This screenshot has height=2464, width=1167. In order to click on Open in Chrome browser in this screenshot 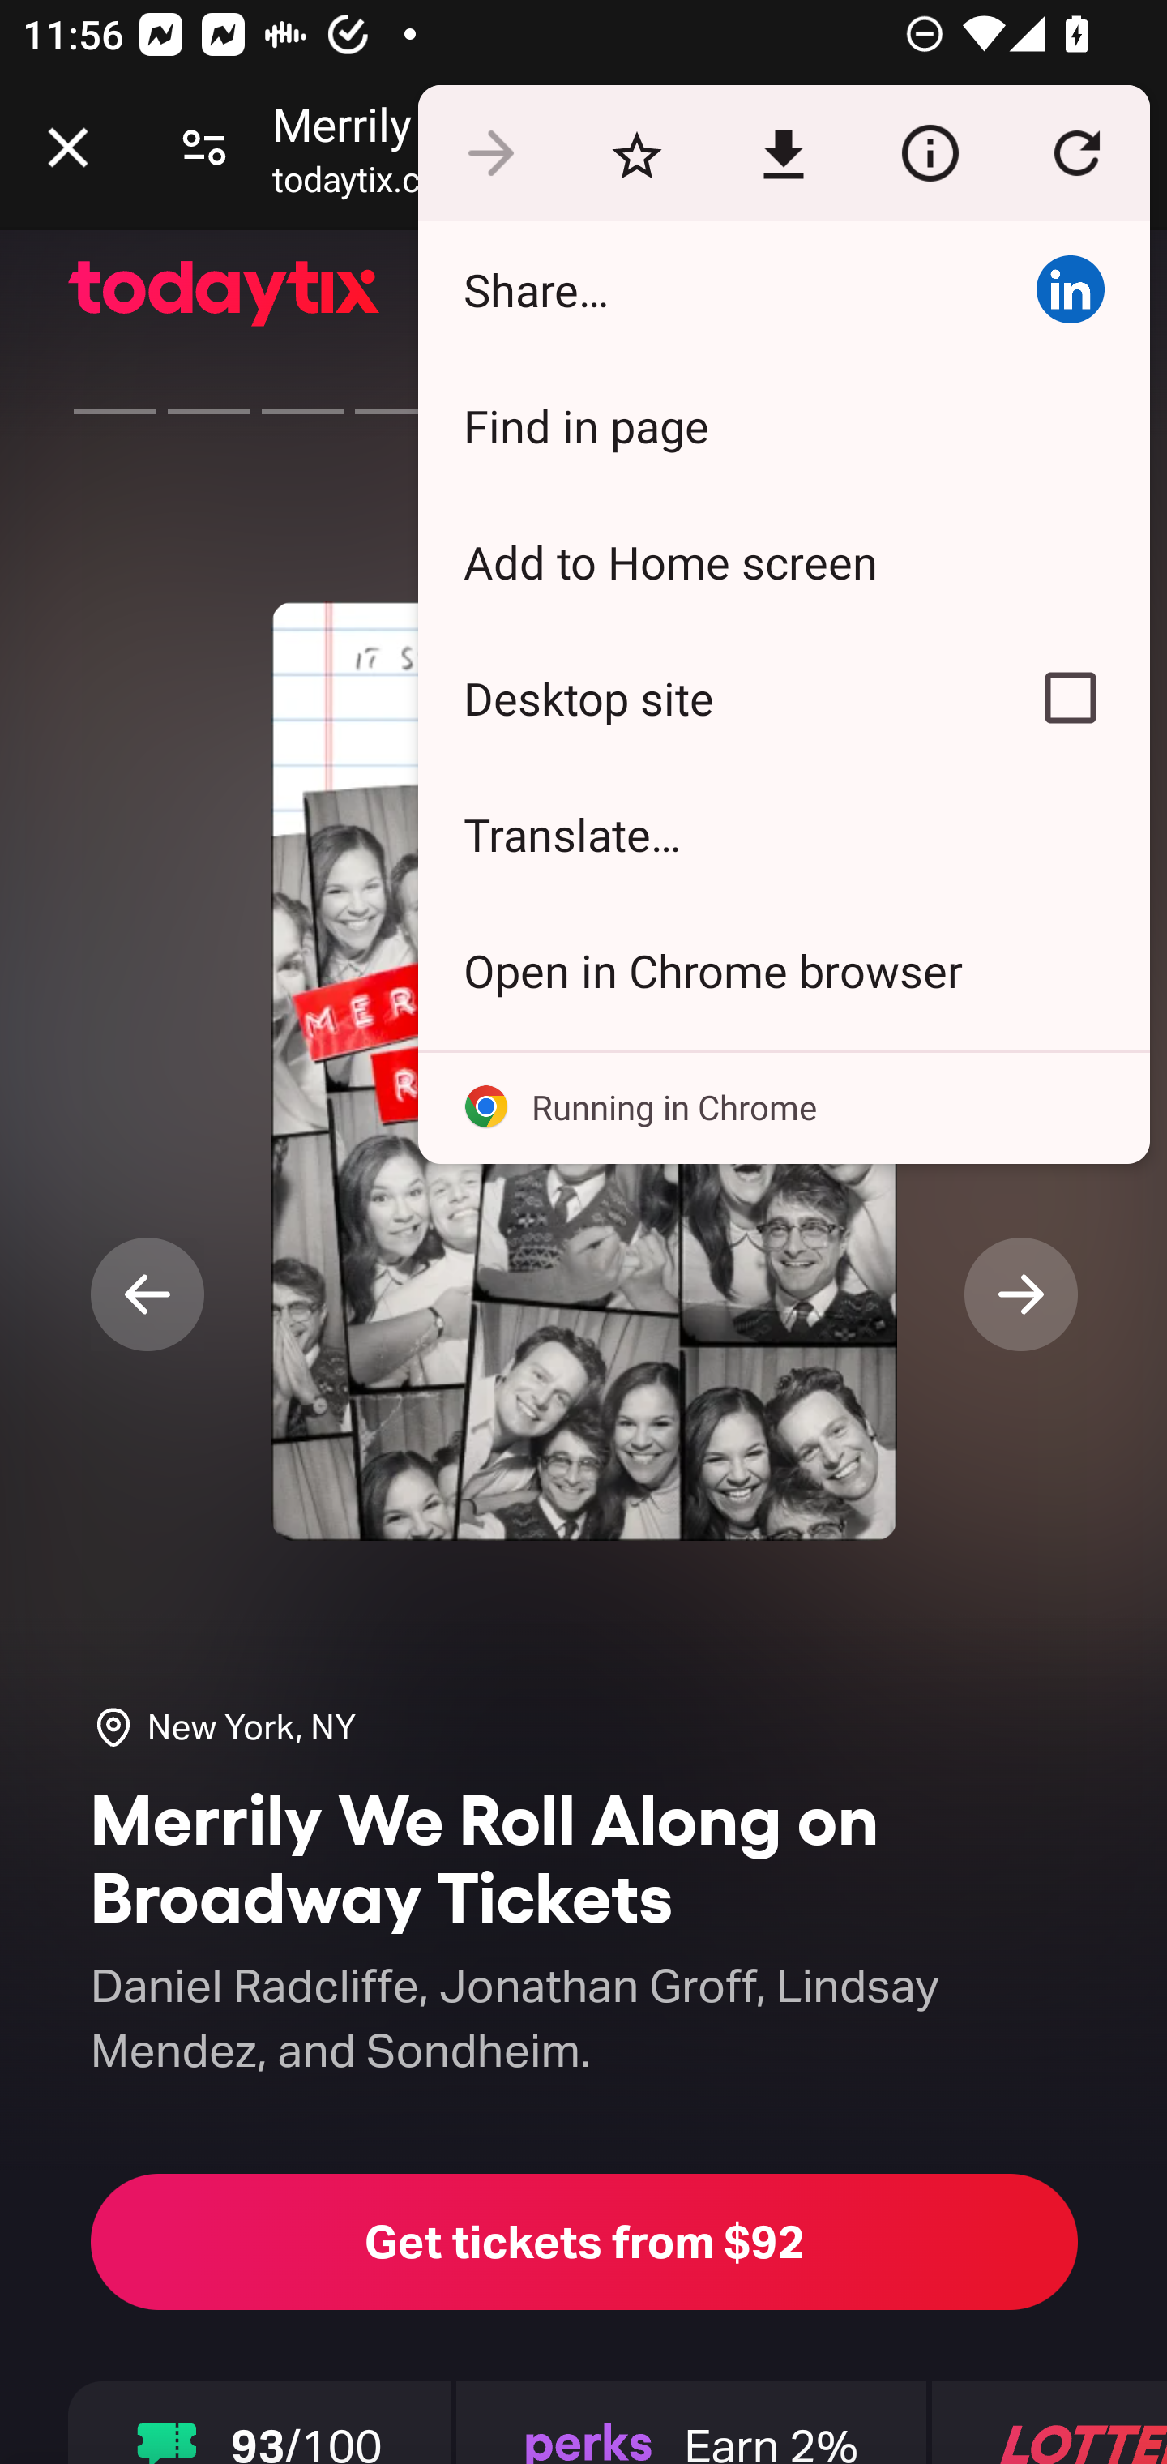, I will do `click(783, 969)`.